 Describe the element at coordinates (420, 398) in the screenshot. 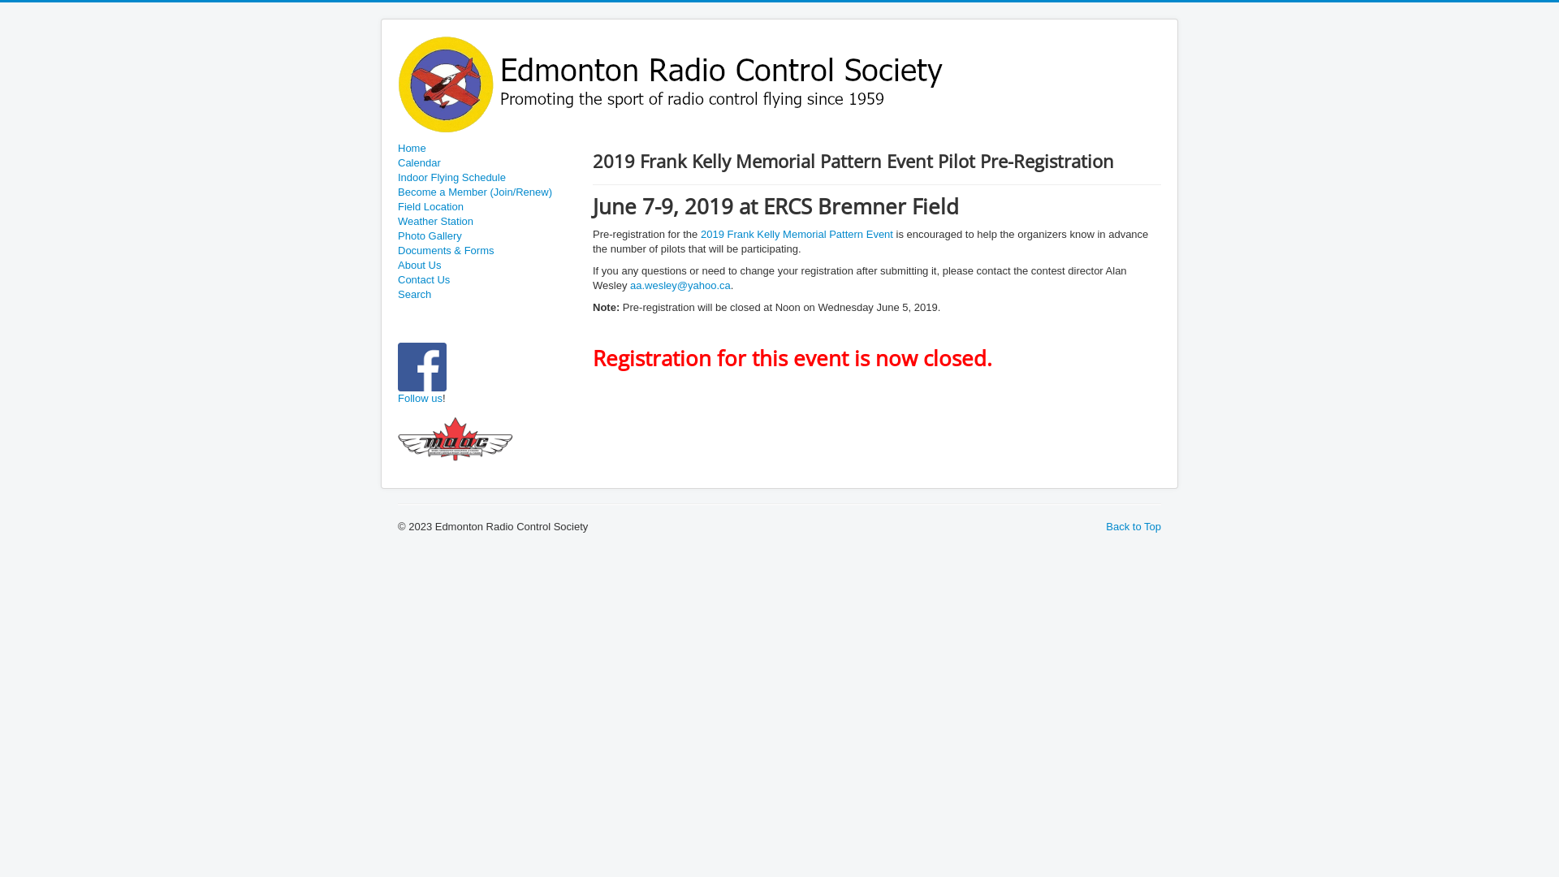

I see `Follow us` at that location.